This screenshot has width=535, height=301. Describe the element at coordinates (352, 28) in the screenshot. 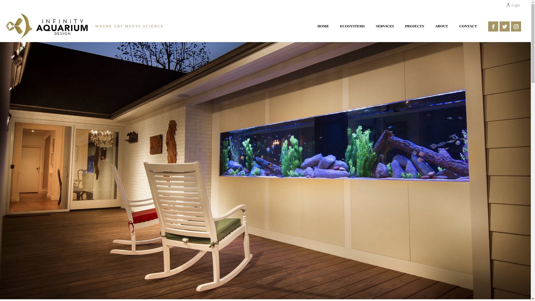

I see `ECOSYSTEMS` at that location.